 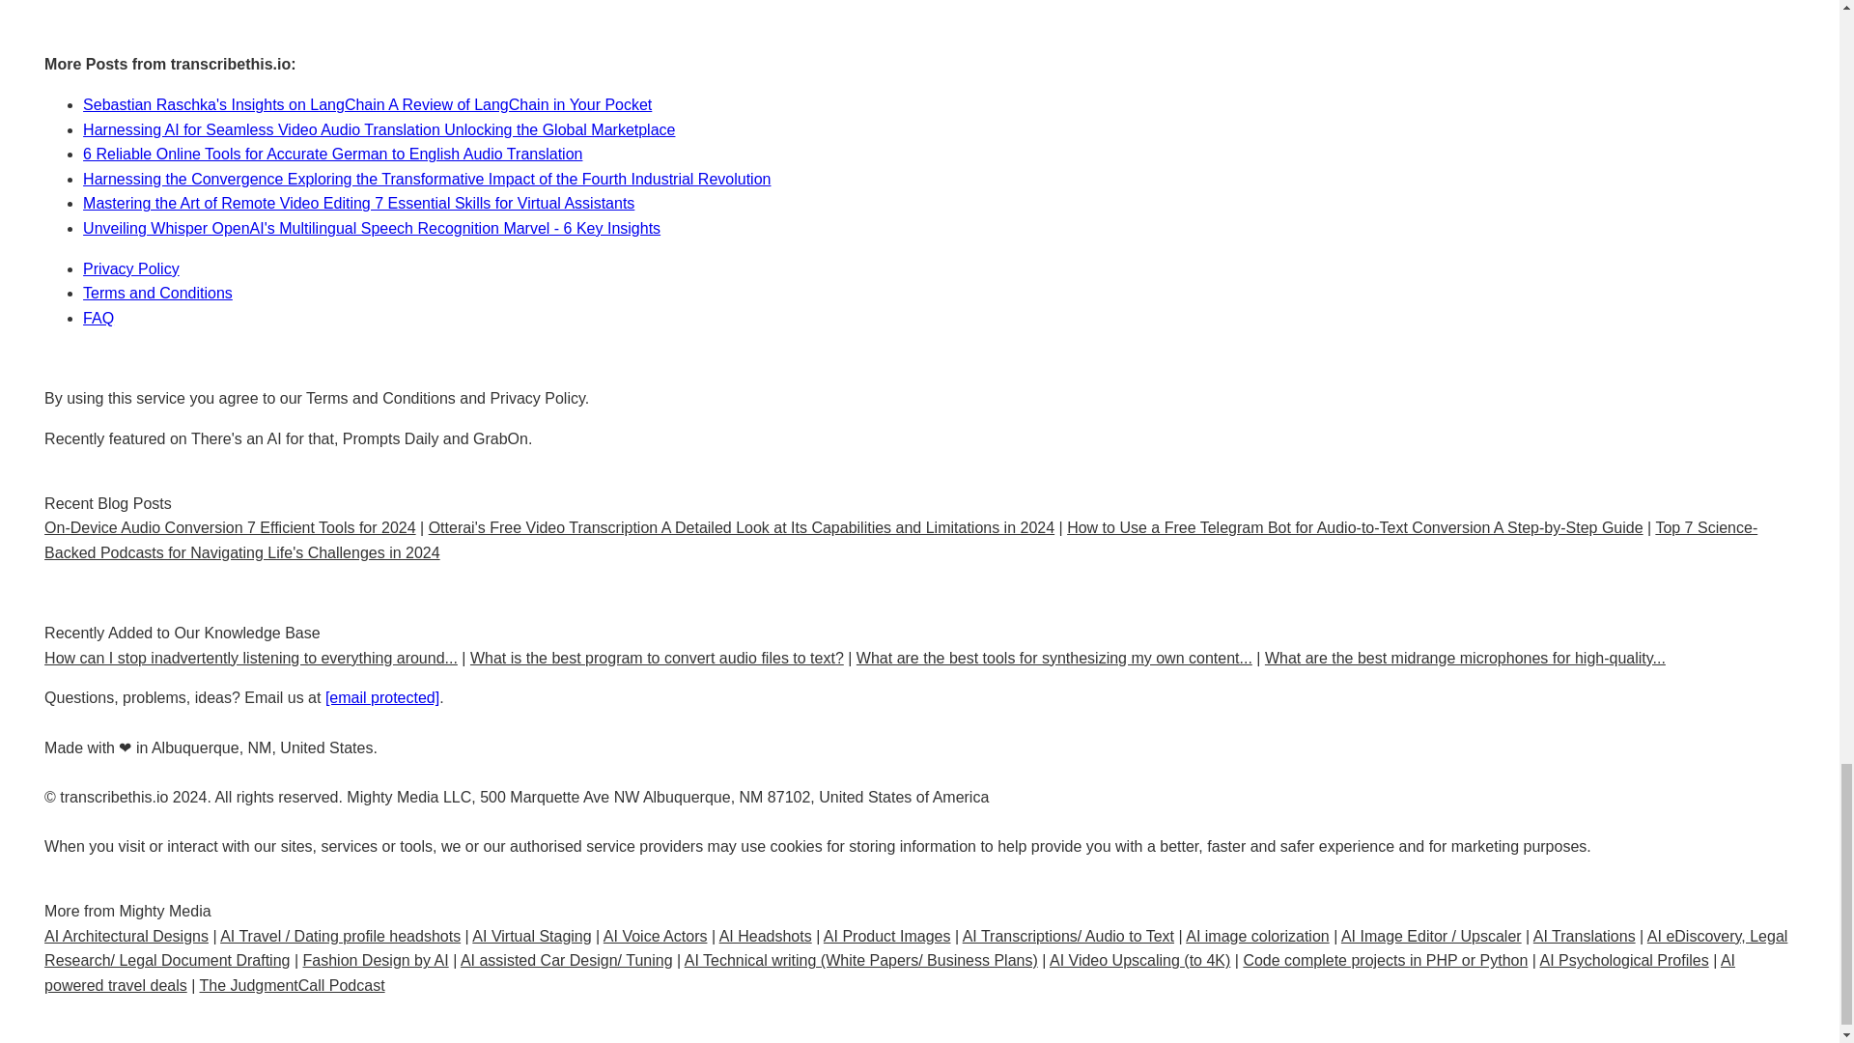 I want to click on AI Headshots, so click(x=765, y=937).